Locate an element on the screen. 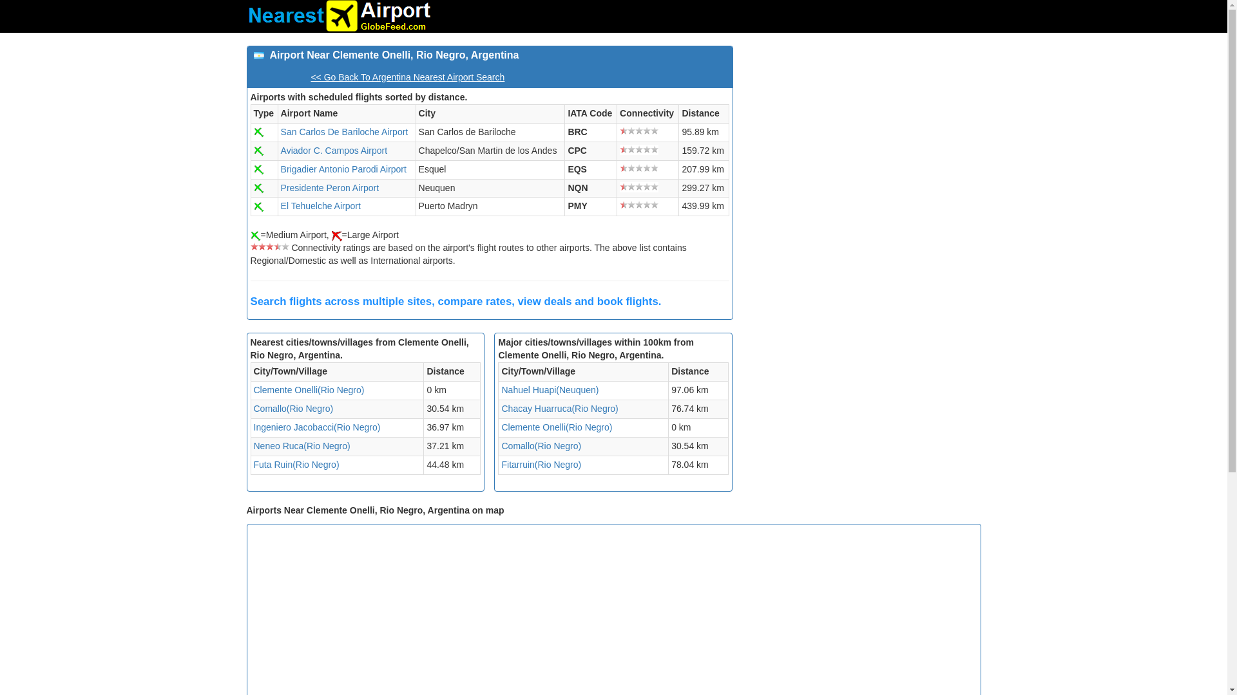 This screenshot has height=695, width=1237. Airports near Clemente Onelli, Rio Negro, Argentina is located at coordinates (557, 427).